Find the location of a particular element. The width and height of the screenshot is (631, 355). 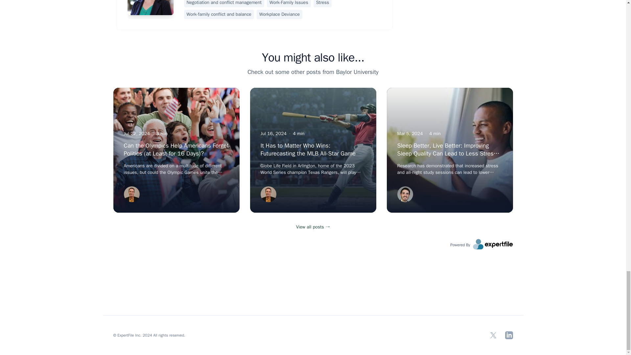

Powered By is located at coordinates (481, 244).